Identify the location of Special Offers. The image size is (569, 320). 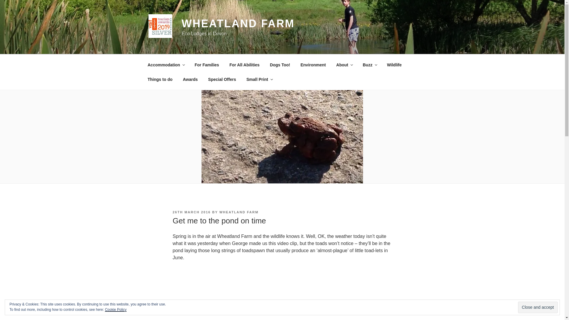
(222, 79).